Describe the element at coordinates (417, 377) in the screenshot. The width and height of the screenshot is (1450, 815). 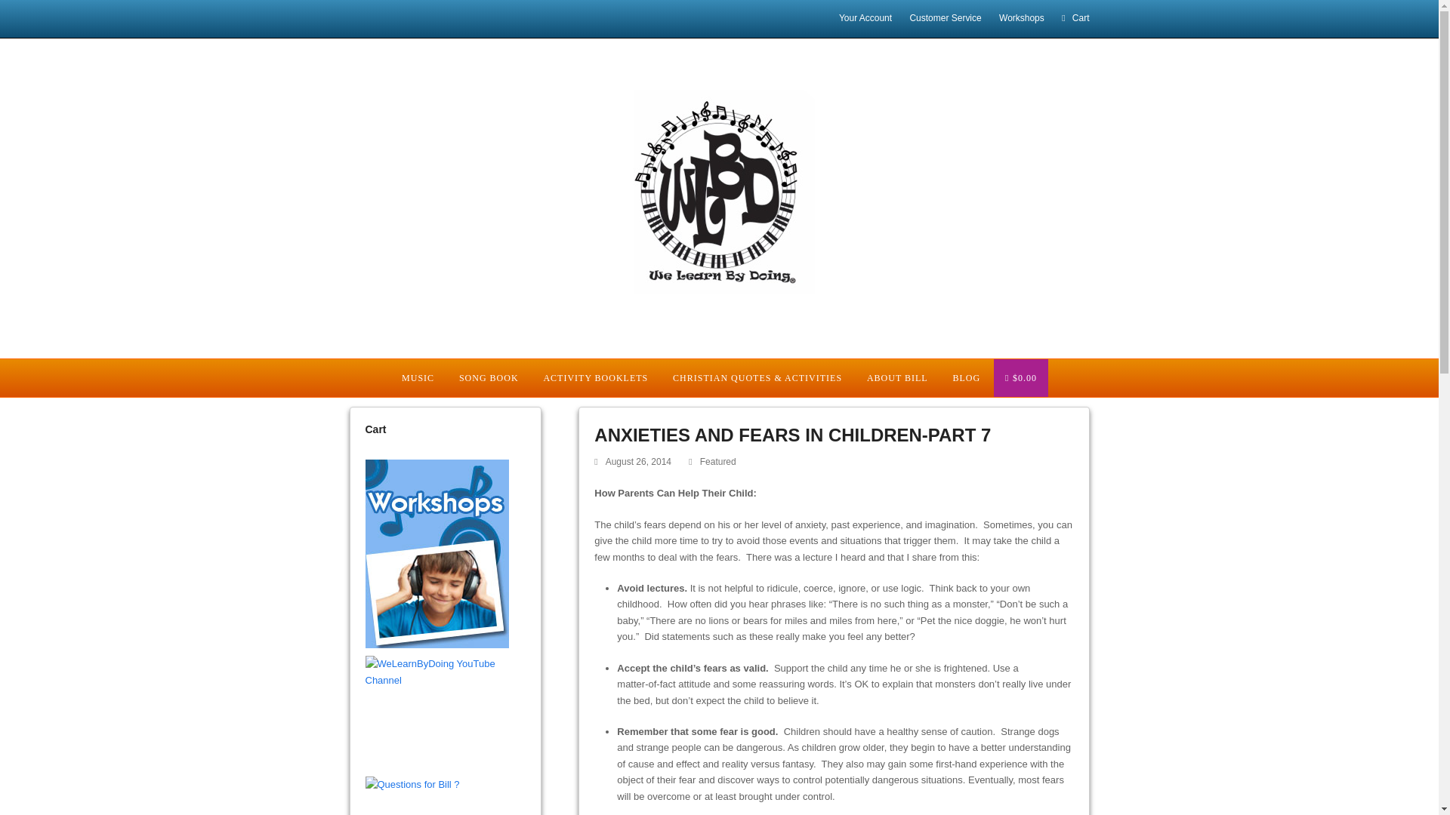
I see `MUSIC` at that location.